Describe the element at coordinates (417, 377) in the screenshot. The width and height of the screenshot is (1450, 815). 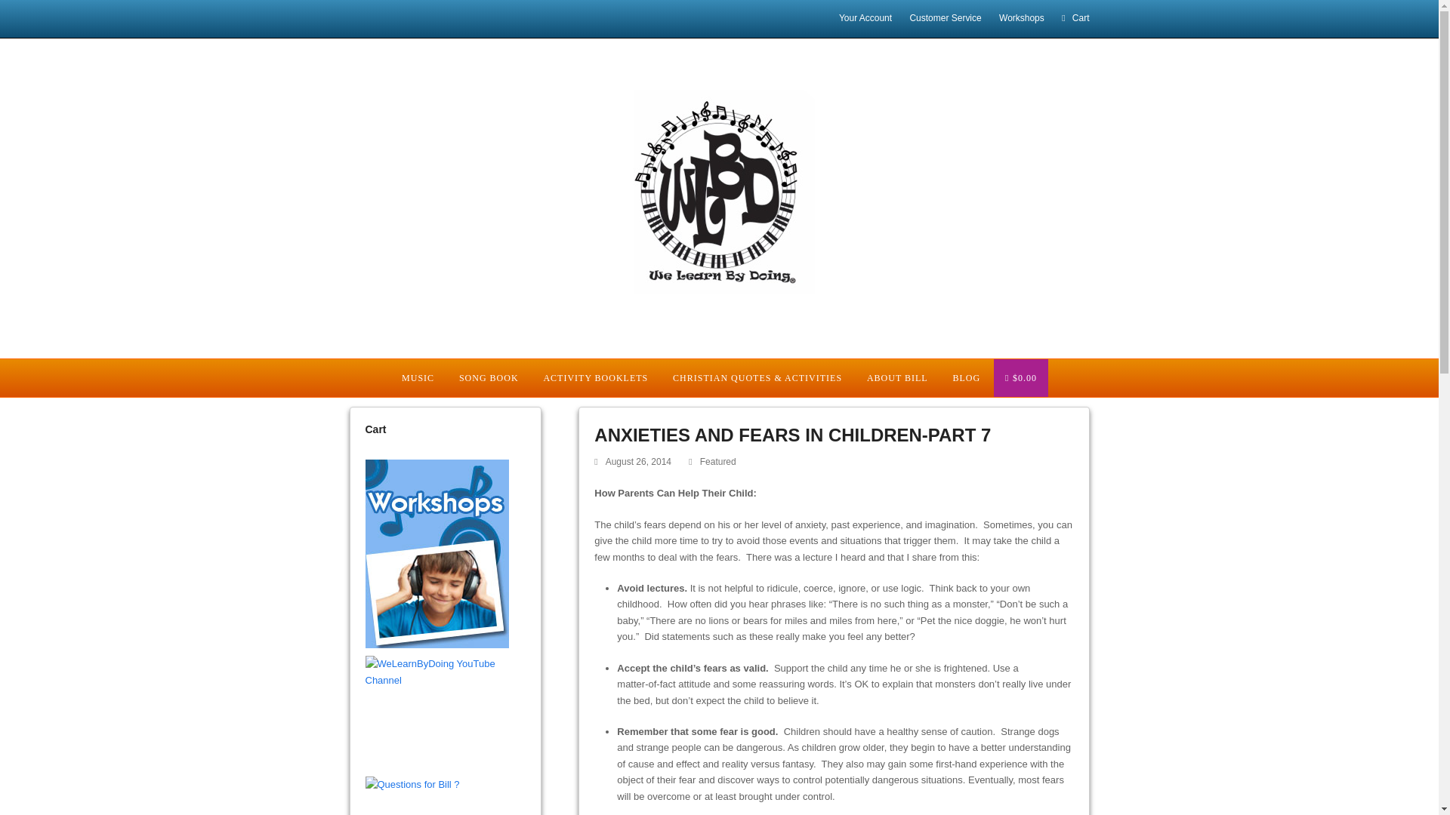
I see `MUSIC` at that location.